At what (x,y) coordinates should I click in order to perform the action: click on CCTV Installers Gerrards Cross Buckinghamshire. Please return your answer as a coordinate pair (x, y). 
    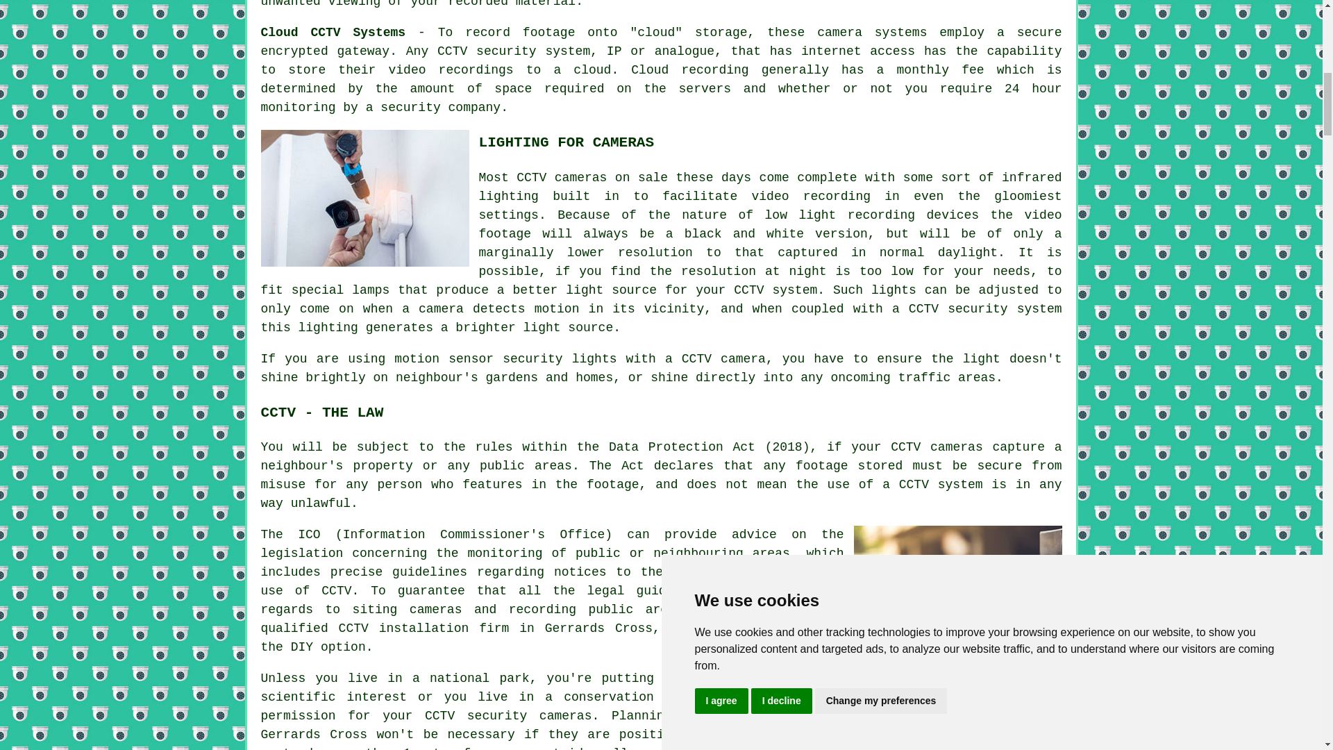
    Looking at the image, I should click on (365, 198).